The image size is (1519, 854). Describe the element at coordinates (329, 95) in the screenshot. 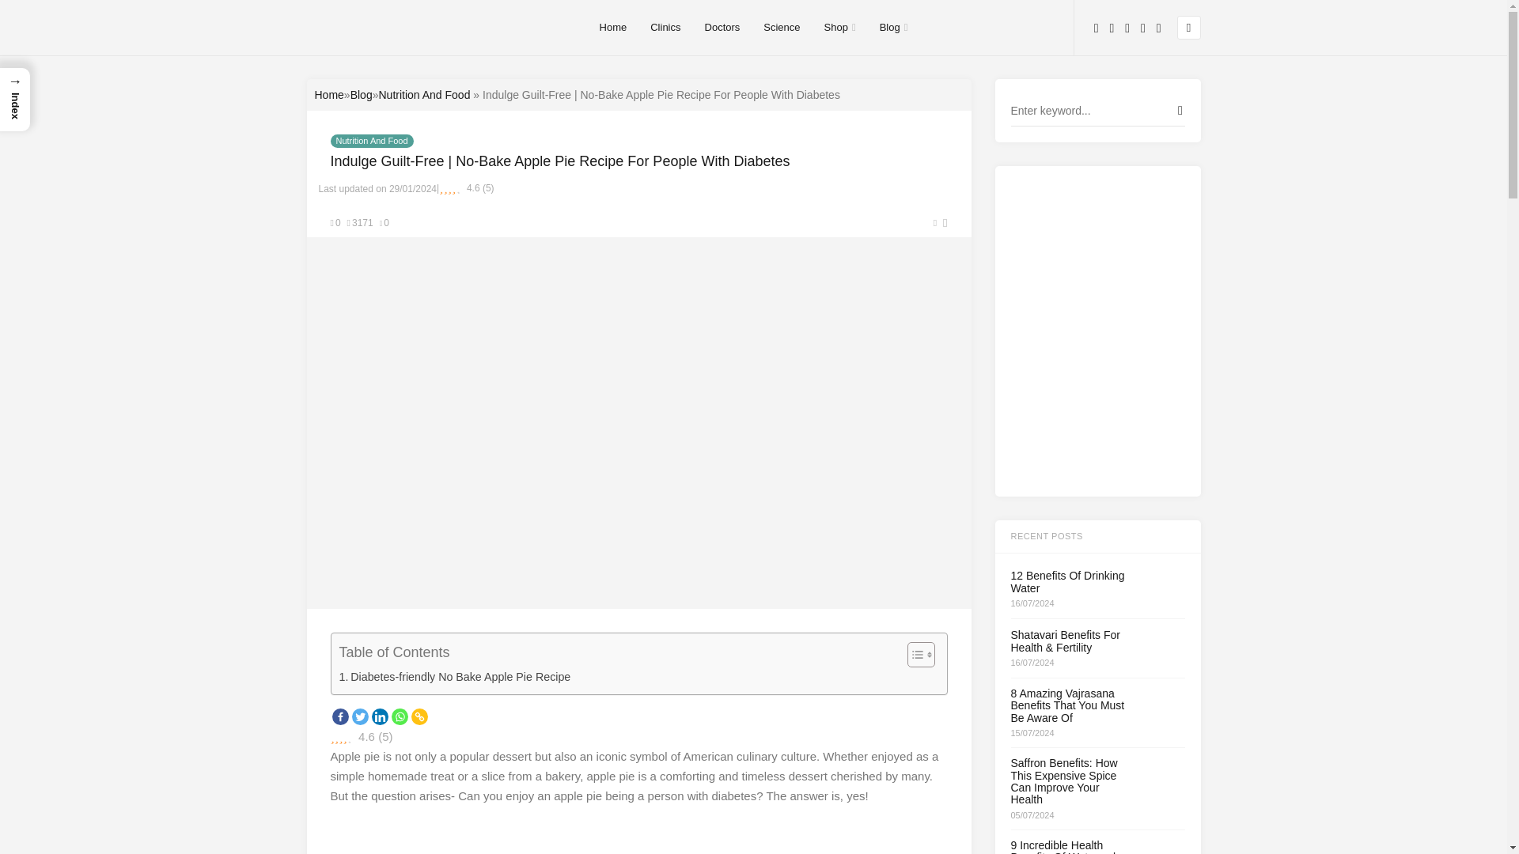

I see `Home` at that location.